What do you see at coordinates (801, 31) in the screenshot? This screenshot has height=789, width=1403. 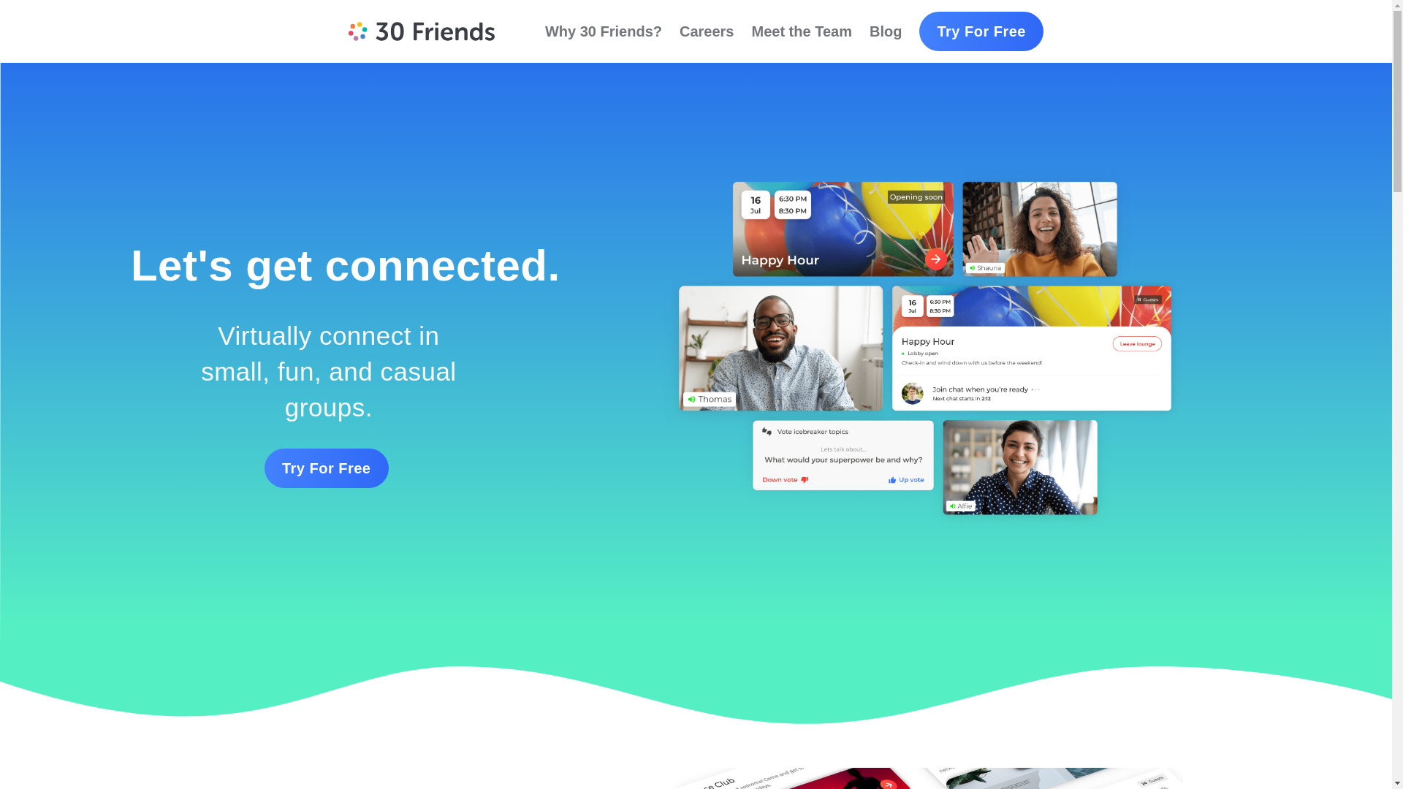 I see `Meet the Team` at bounding box center [801, 31].